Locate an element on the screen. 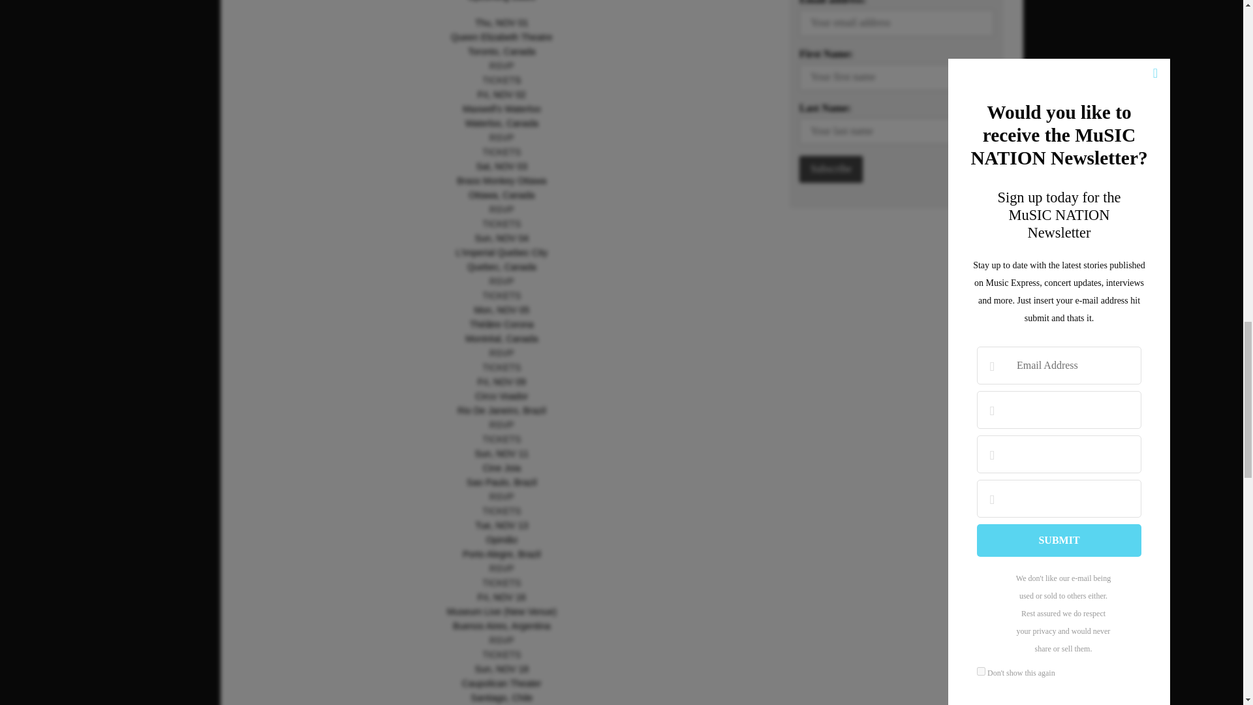 This screenshot has width=1253, height=705. RSVP is located at coordinates (501, 210).